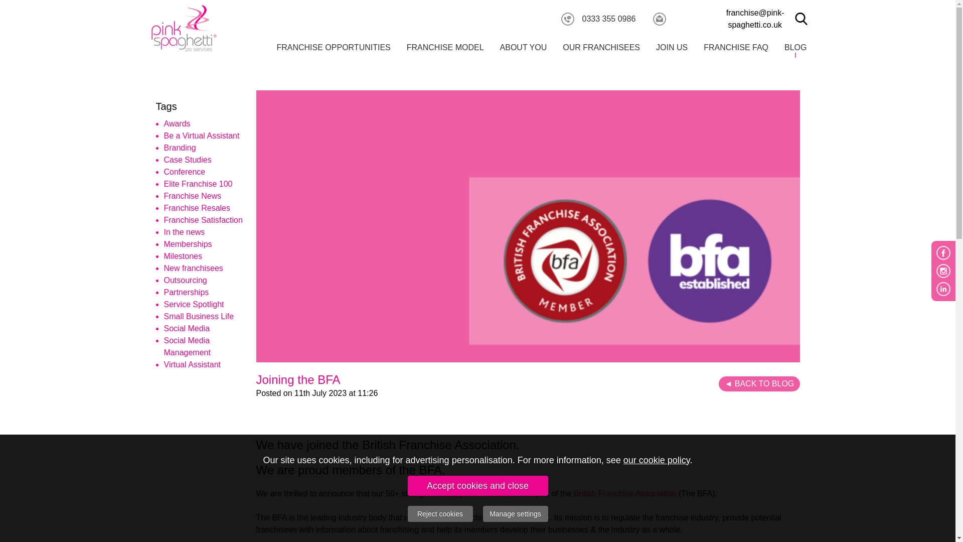 The image size is (963, 542). Describe the element at coordinates (445, 47) in the screenshot. I see `FRANCHISE MODEL` at that location.